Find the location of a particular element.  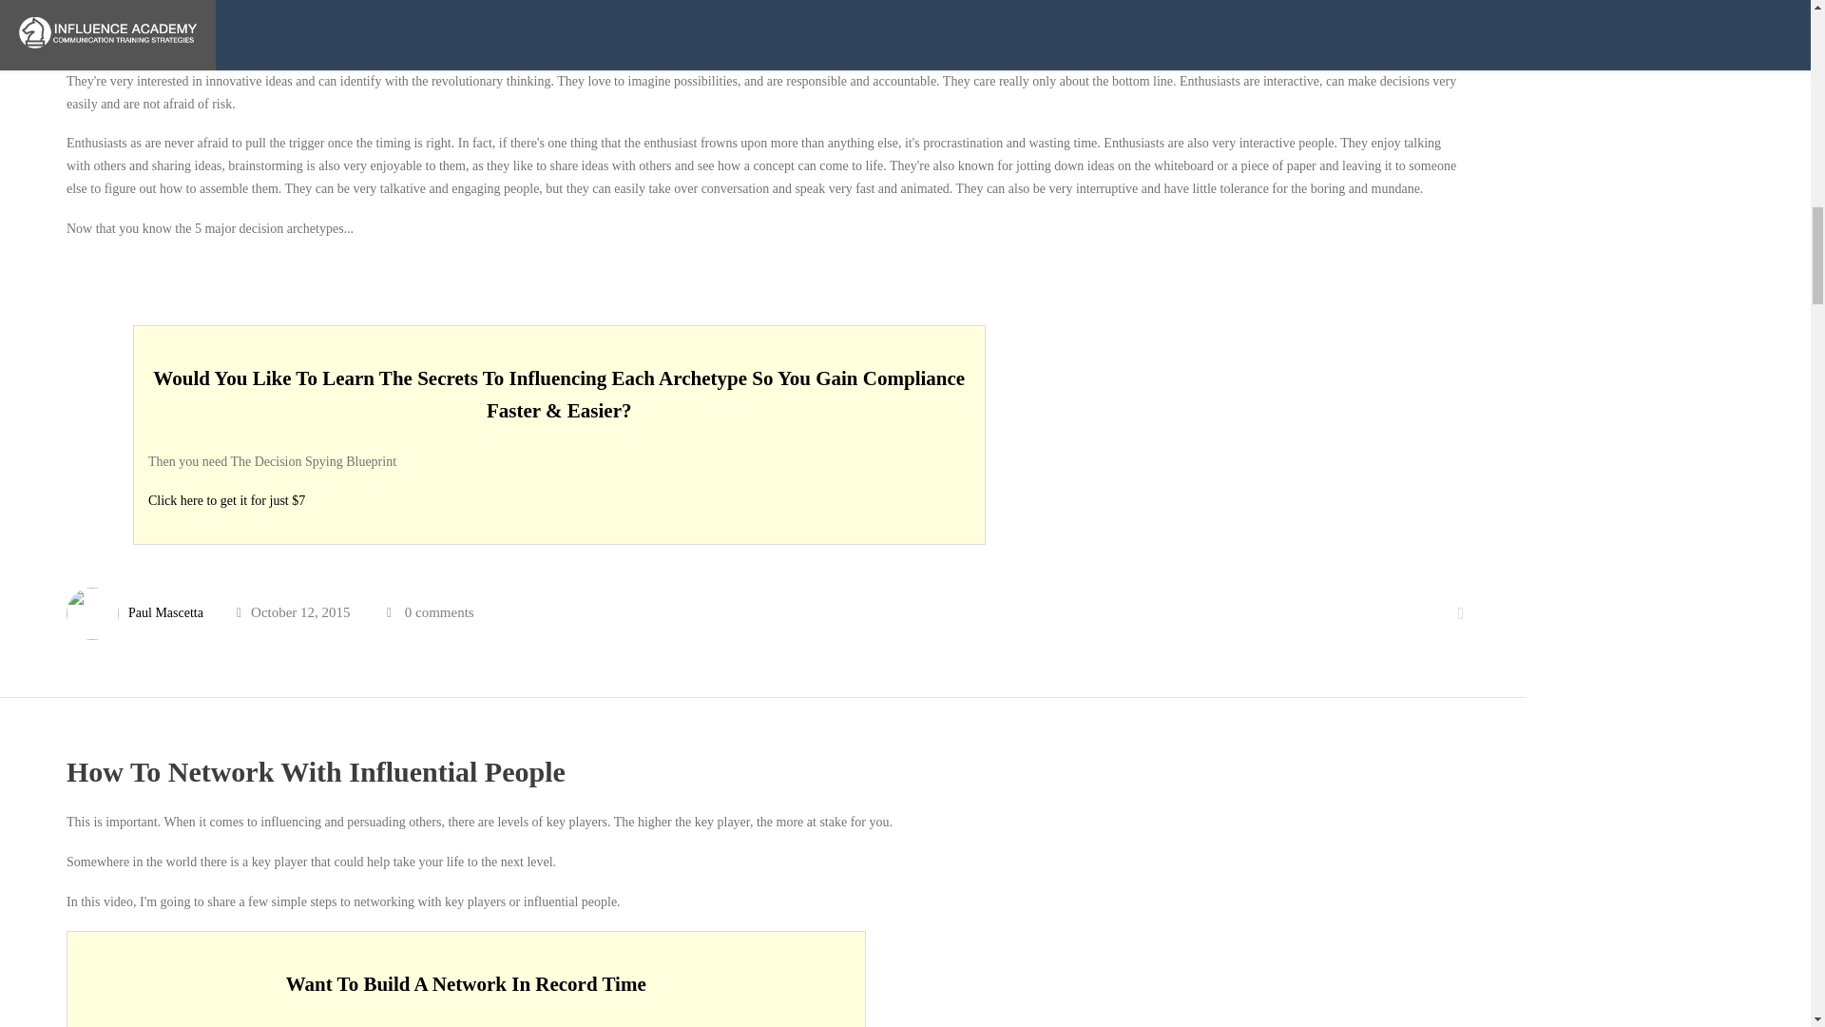

Permalink to How To Network With Influential People is located at coordinates (316, 771).